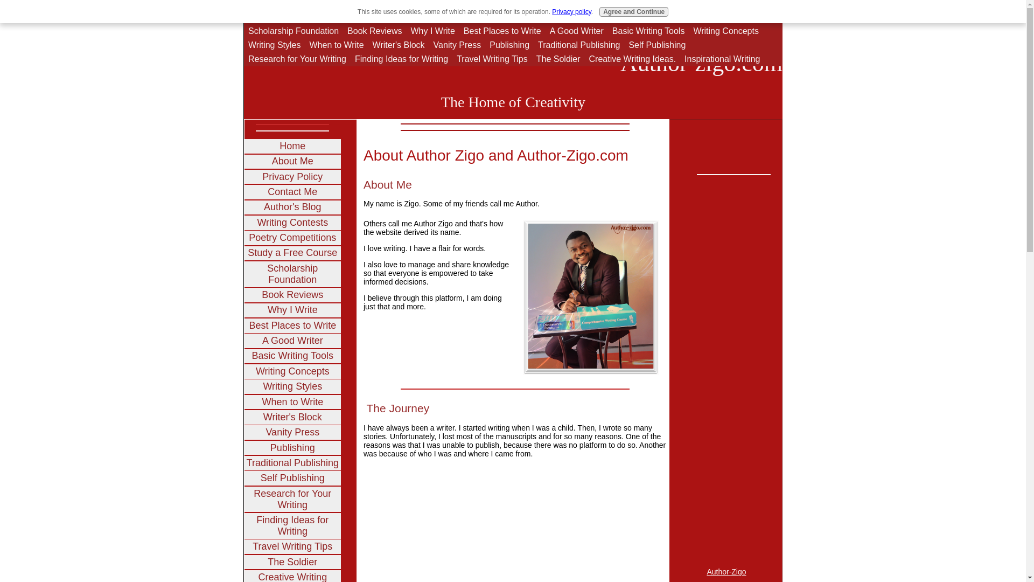 The height and width of the screenshot is (582, 1034). Describe the element at coordinates (466, 17) in the screenshot. I see `Author's Blog` at that location.